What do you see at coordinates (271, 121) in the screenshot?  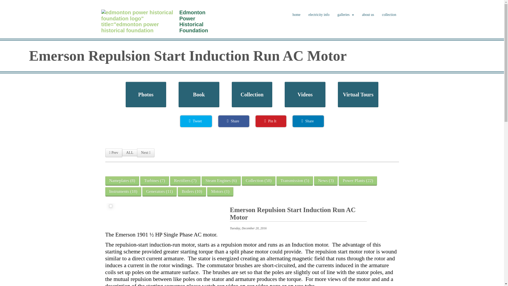 I see `pin to Pinterest` at bounding box center [271, 121].